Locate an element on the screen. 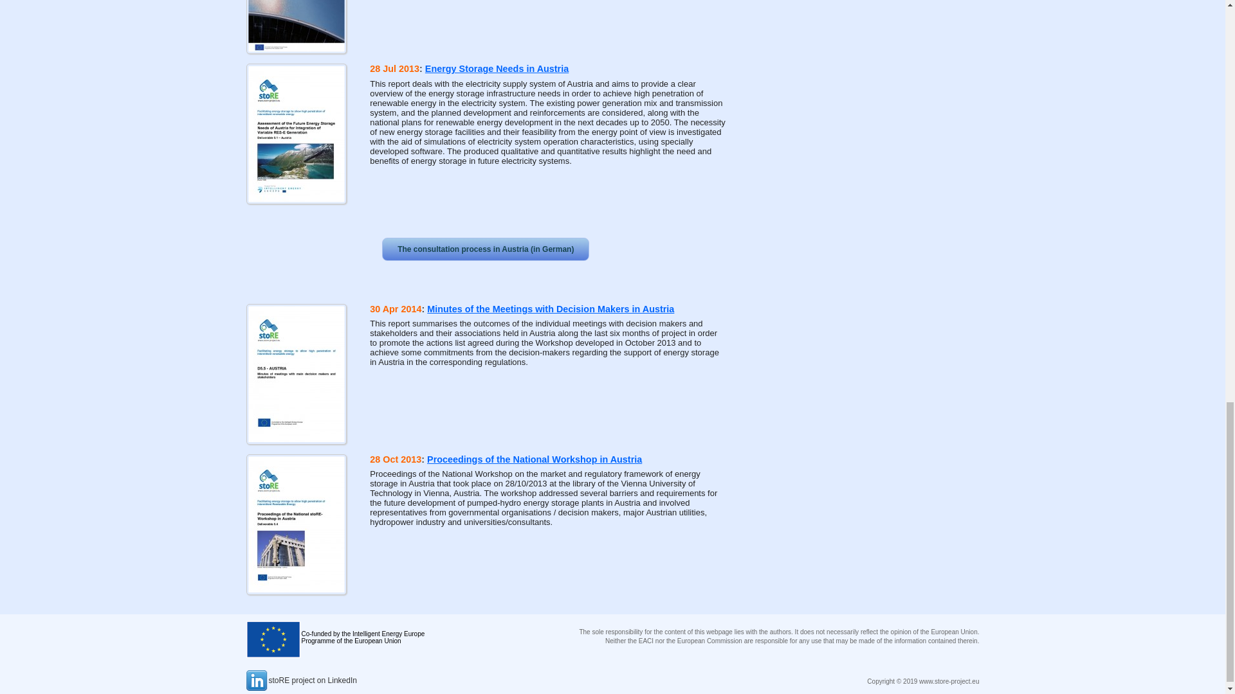 The width and height of the screenshot is (1235, 694). stoRE project on LinkedIn is located at coordinates (301, 681).